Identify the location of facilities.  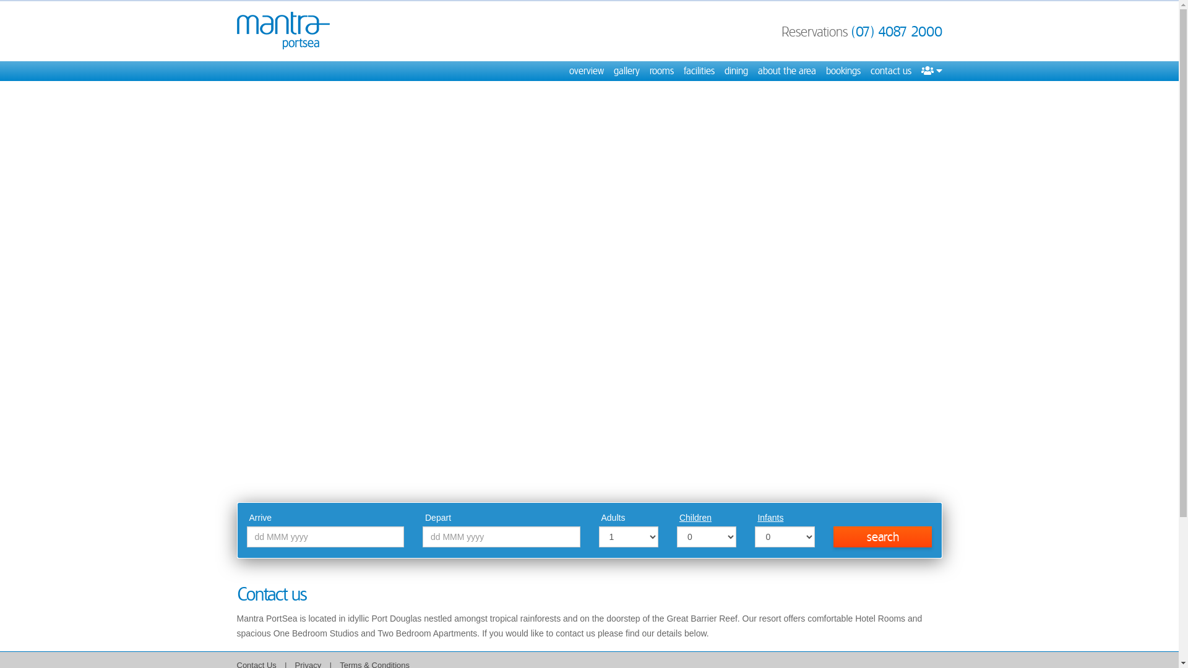
(699, 71).